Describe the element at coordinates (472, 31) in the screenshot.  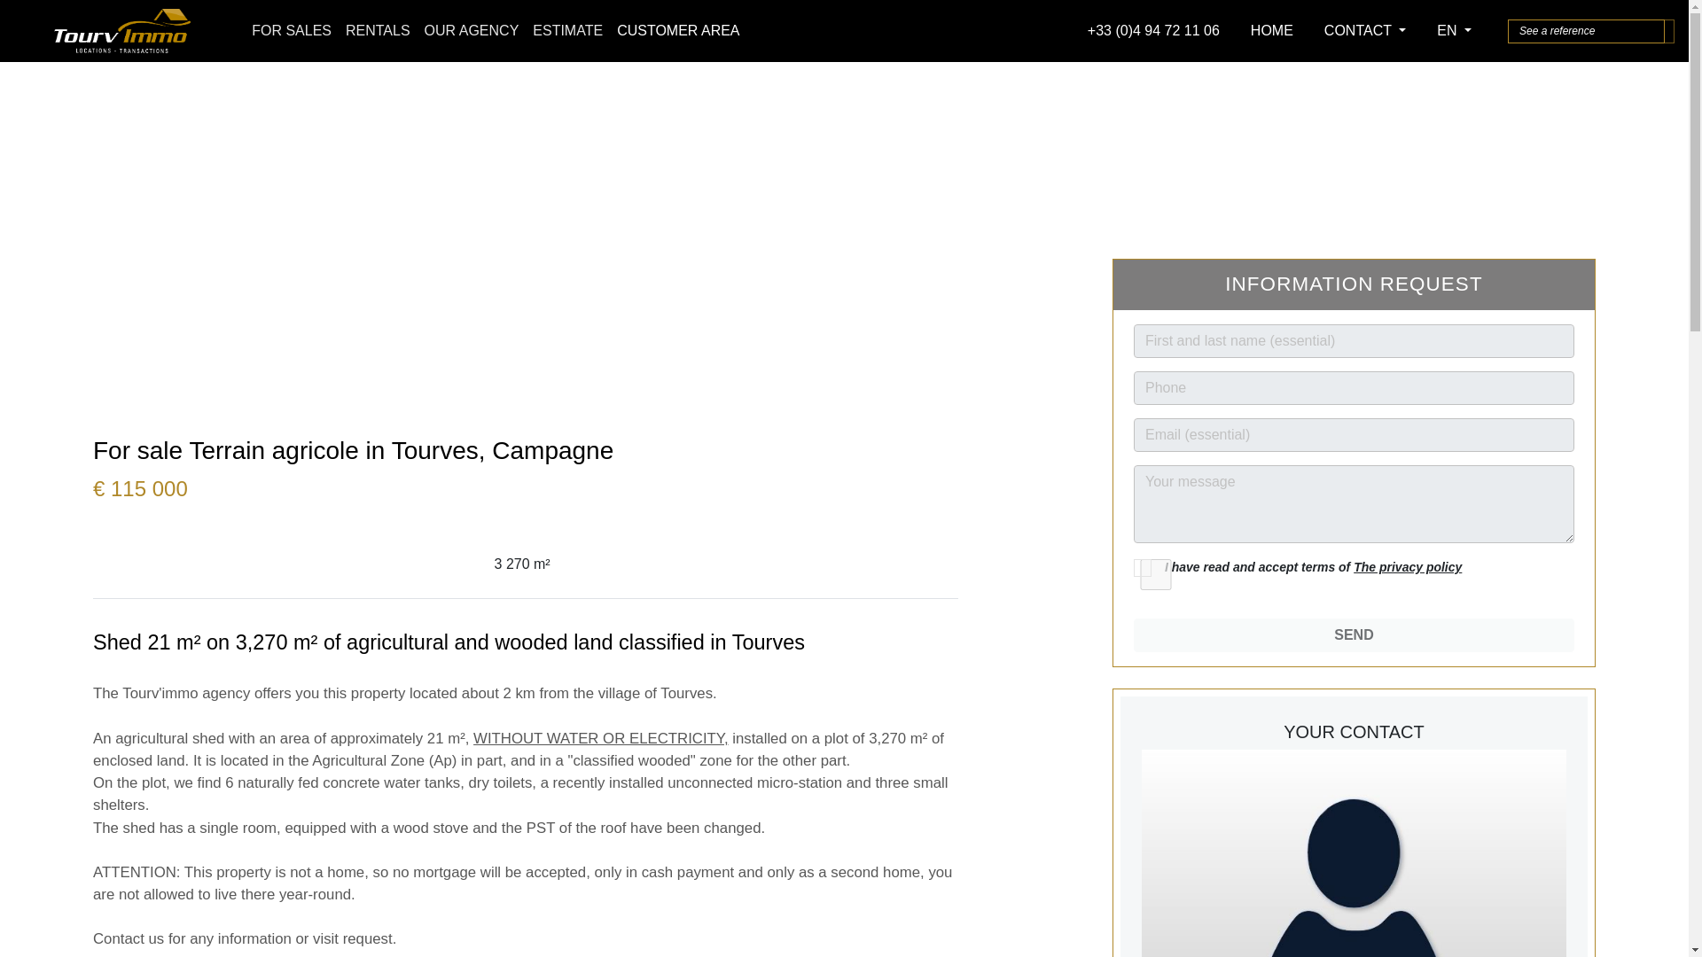
I see `OUR AGENCY` at that location.